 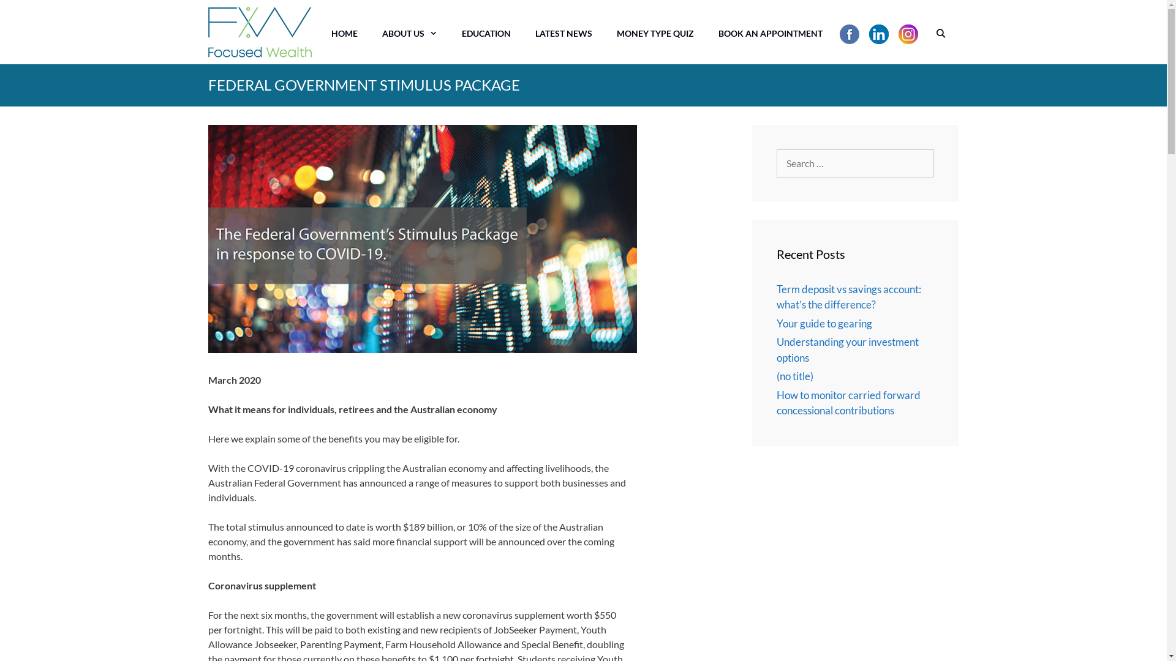 I want to click on (no title), so click(x=795, y=376).